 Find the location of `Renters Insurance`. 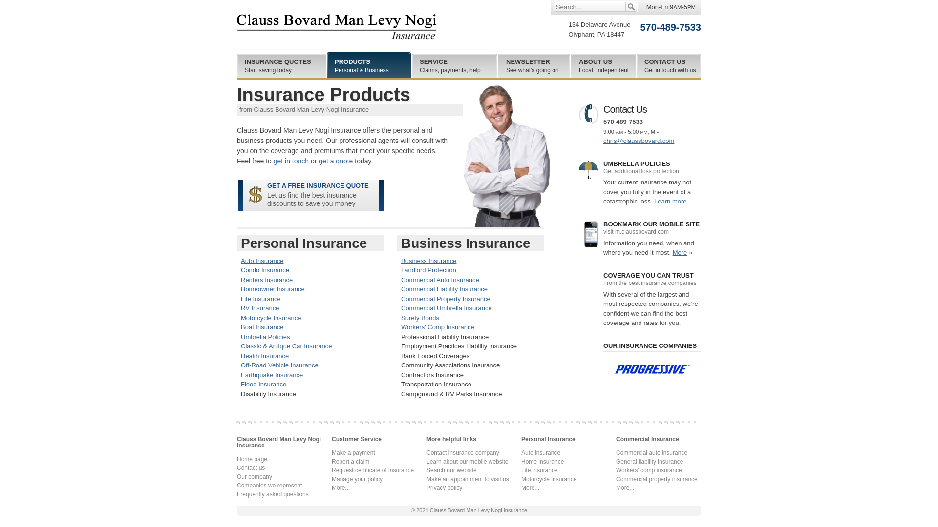

Renters Insurance is located at coordinates (267, 280).